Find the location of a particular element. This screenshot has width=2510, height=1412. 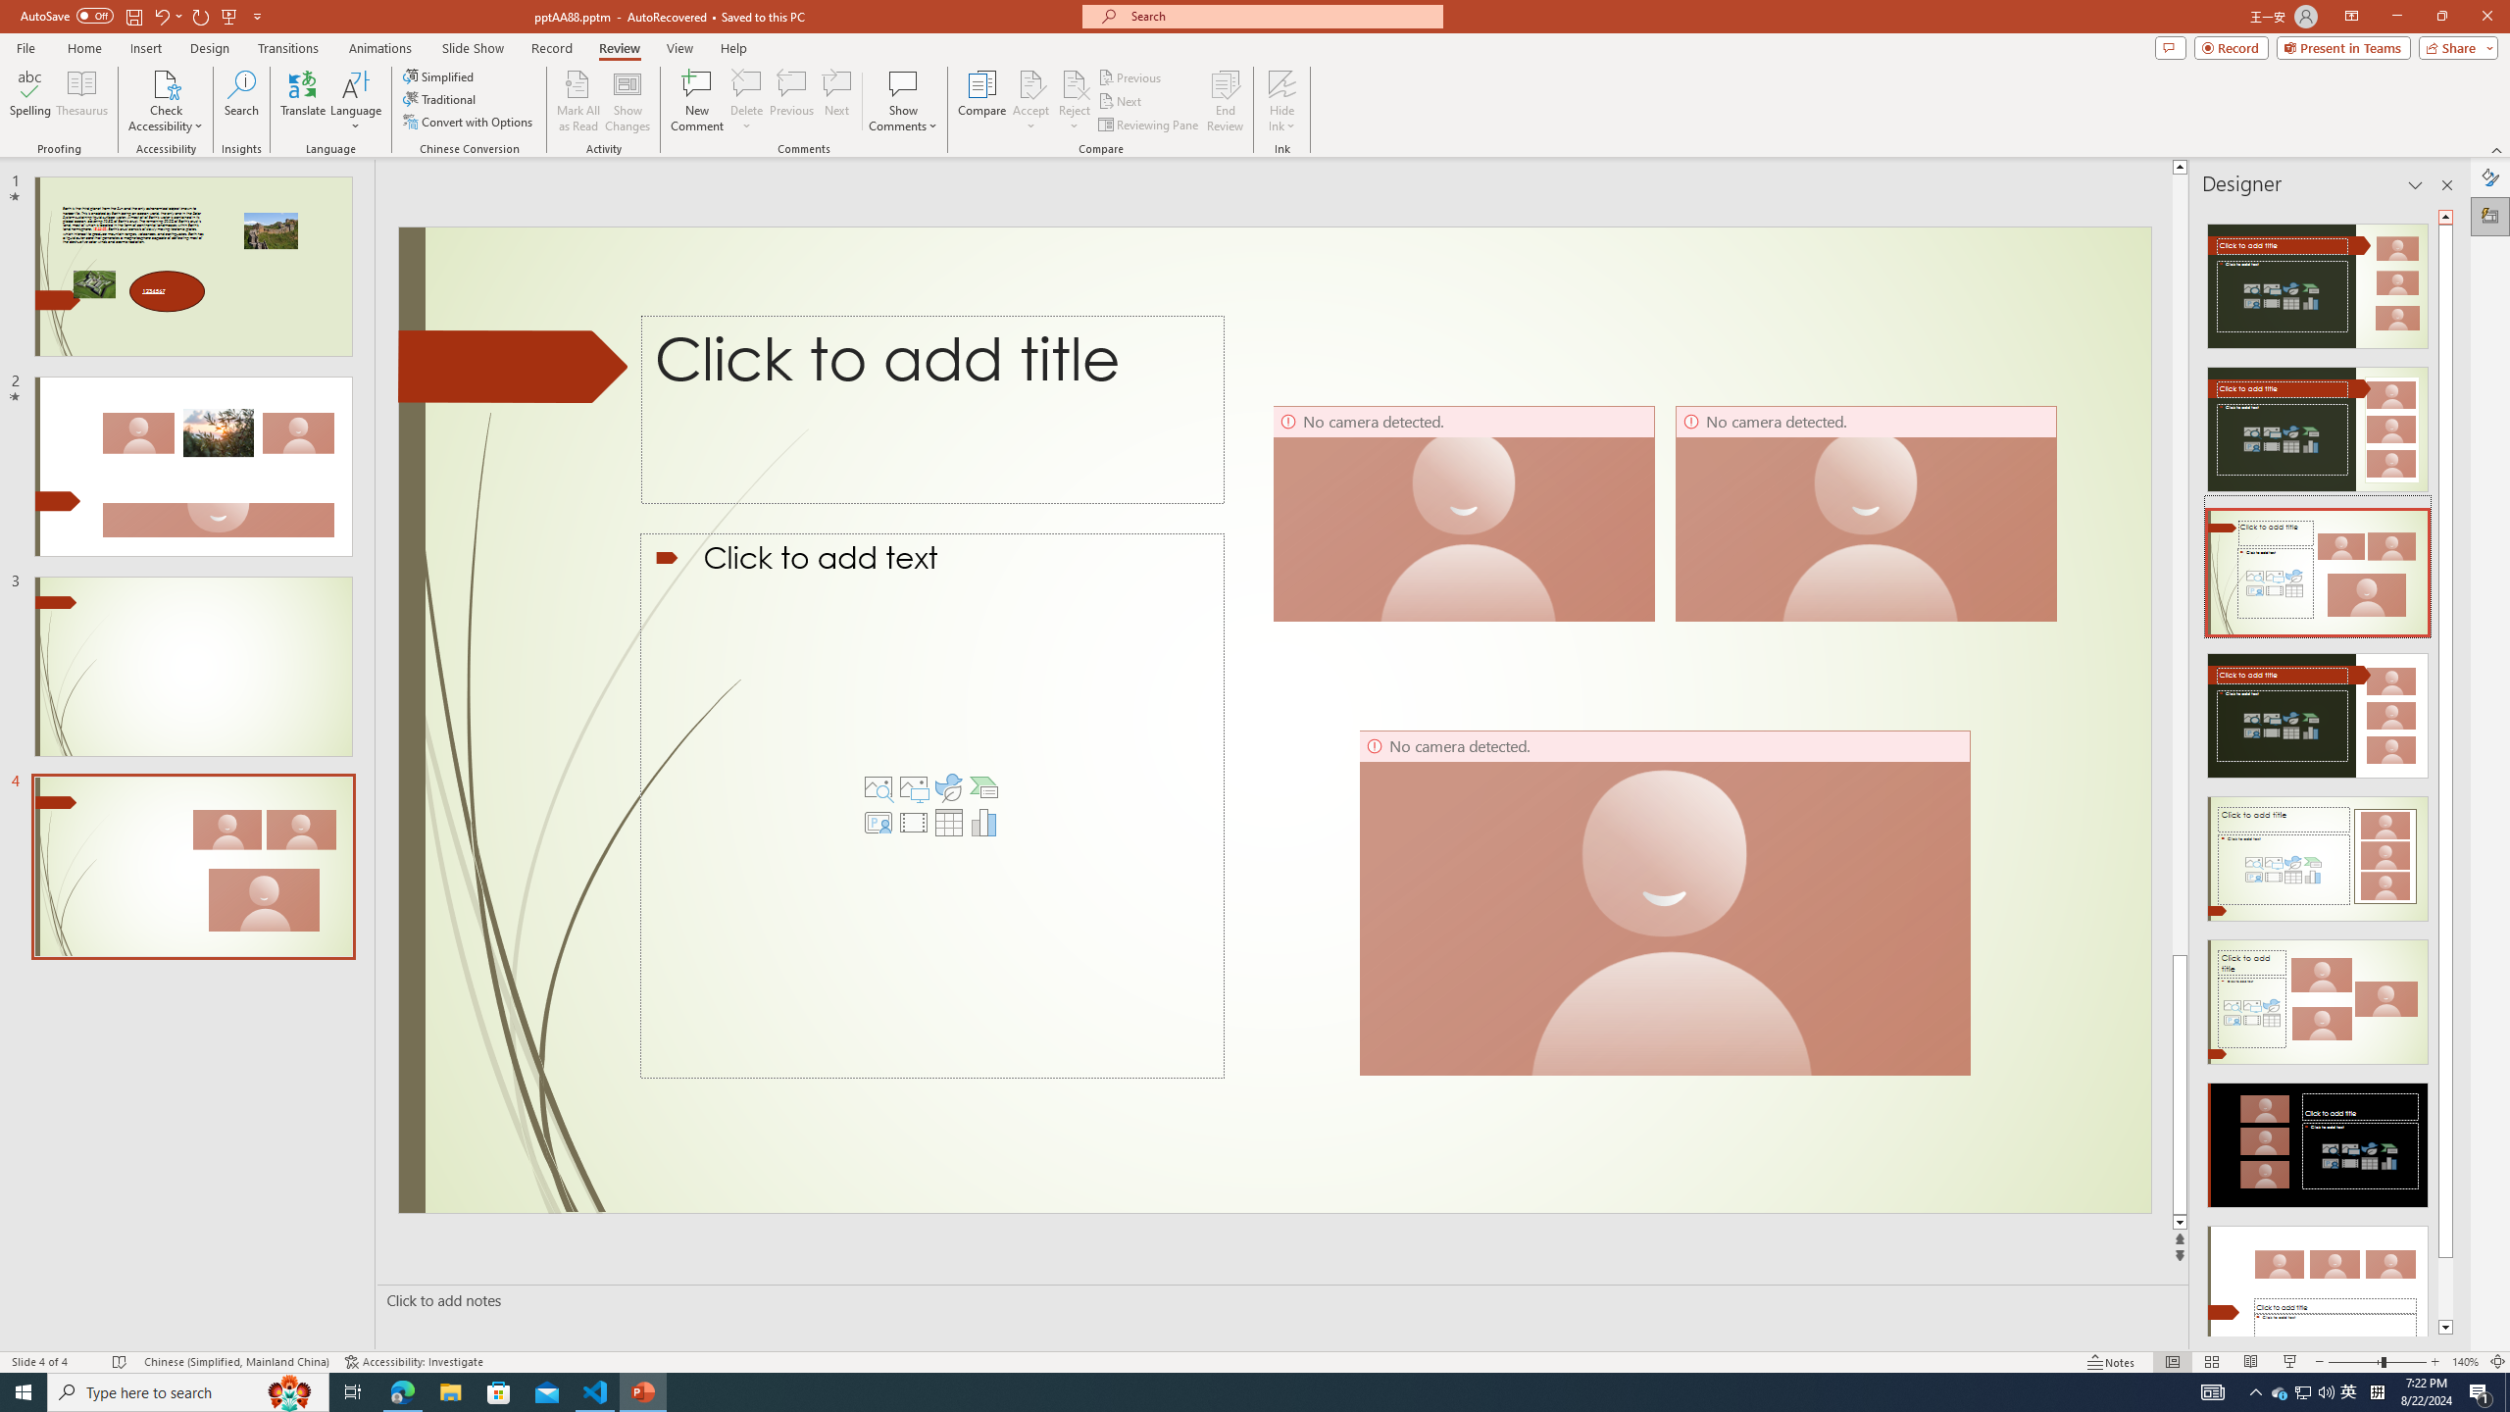

Camera 5, No camera detected. is located at coordinates (1464, 514).